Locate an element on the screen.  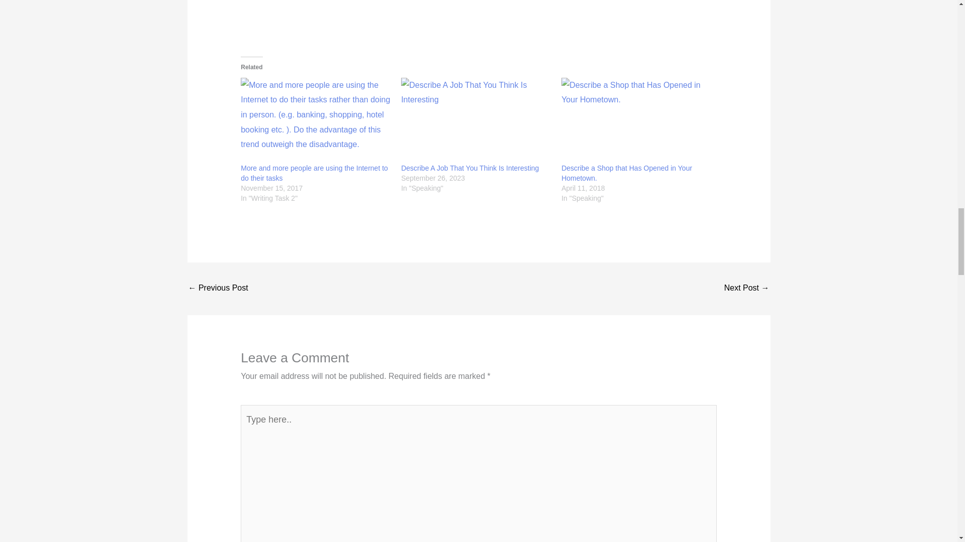
Describe a Shop that Has Opened in Your Hometown. is located at coordinates (636, 120).